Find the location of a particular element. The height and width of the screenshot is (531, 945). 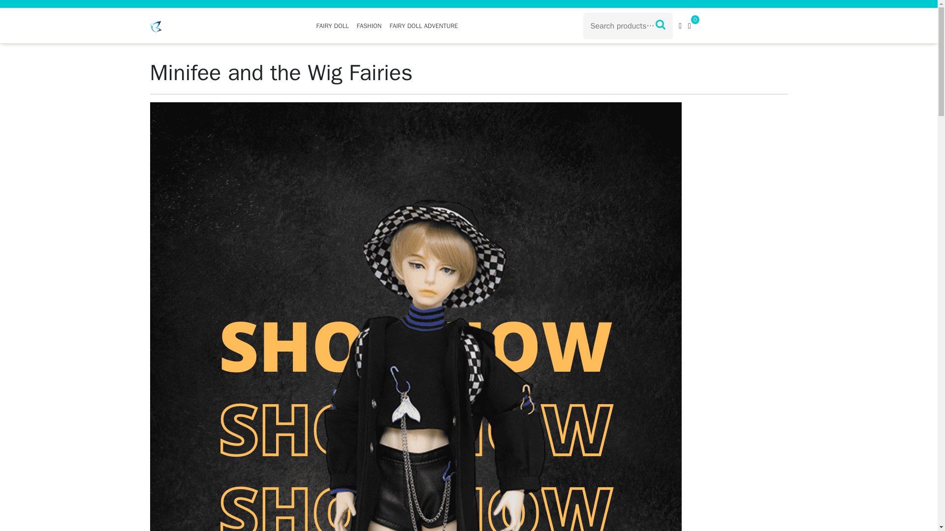

FAIRY DOLL ADVENTURE is located at coordinates (423, 26).